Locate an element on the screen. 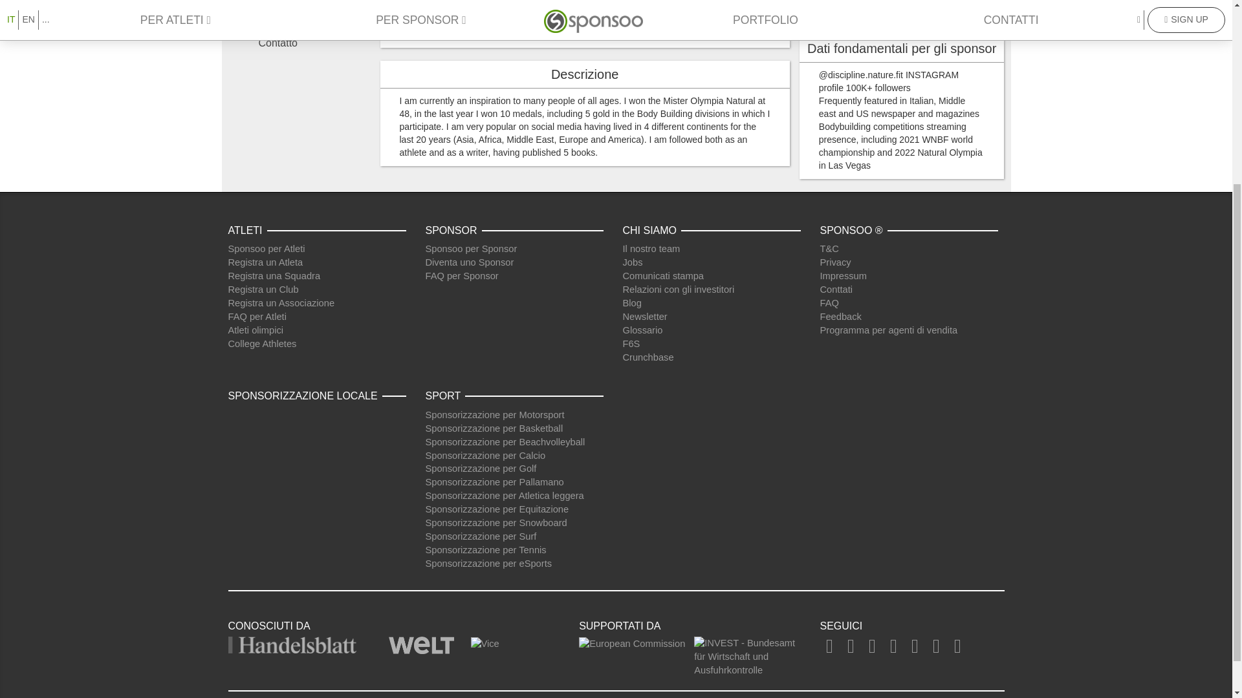 Image resolution: width=1242 pixels, height=698 pixels. Fotografie is located at coordinates (303, 22).